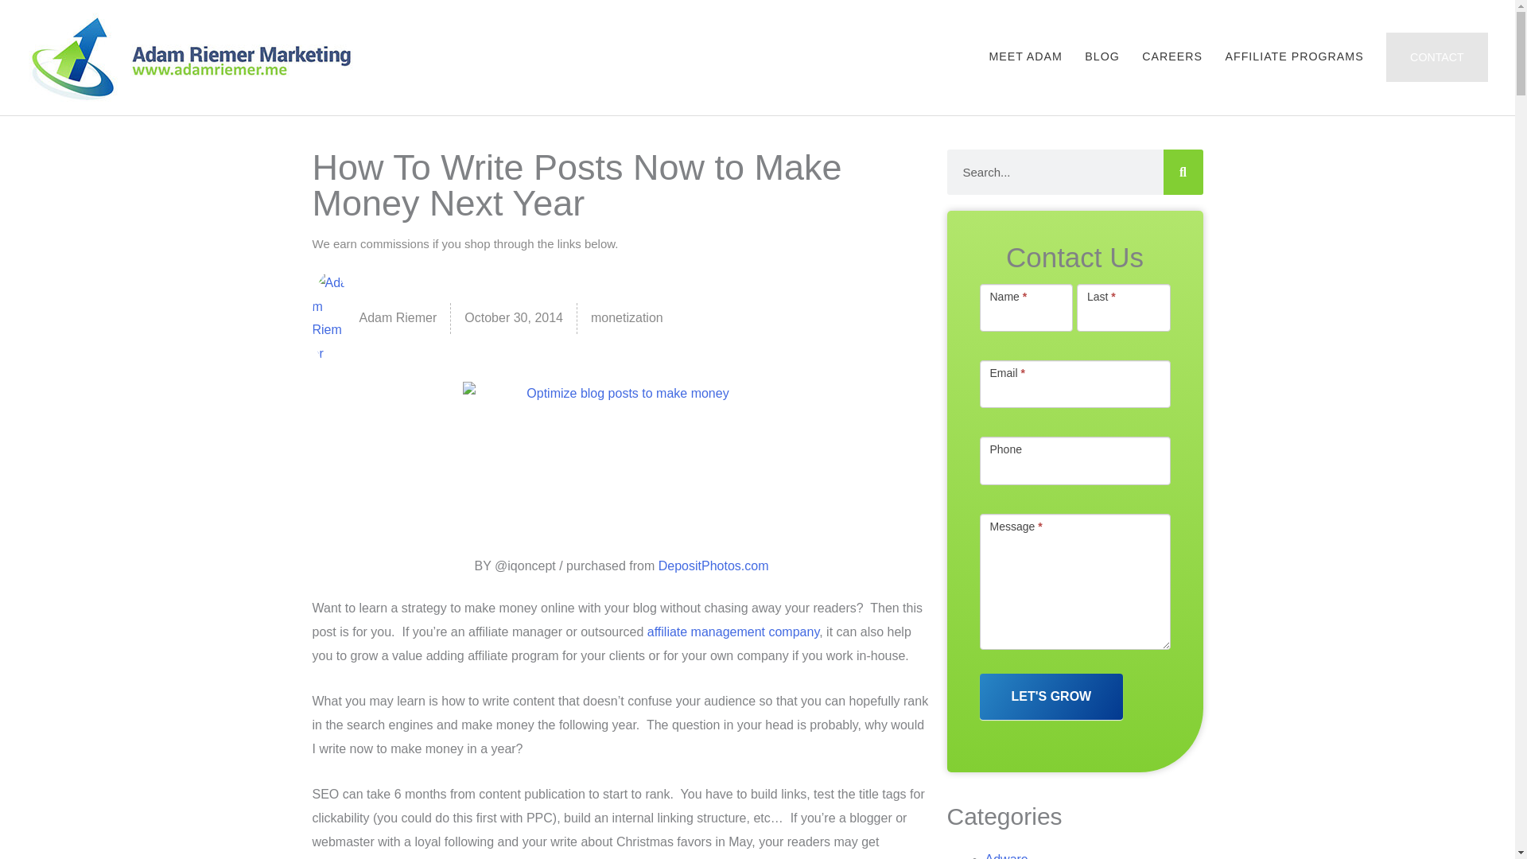 This screenshot has height=859, width=1527. I want to click on BLOG, so click(1102, 56).